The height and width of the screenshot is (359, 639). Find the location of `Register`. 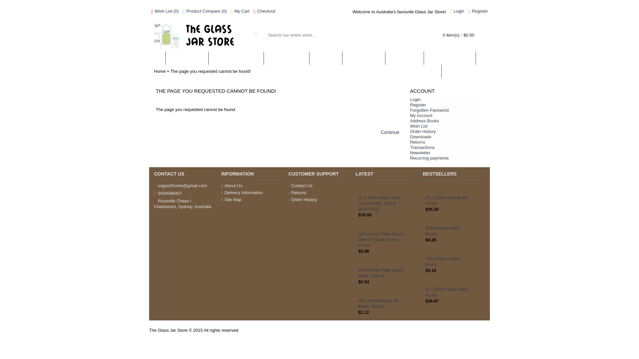

Register is located at coordinates (478, 12).